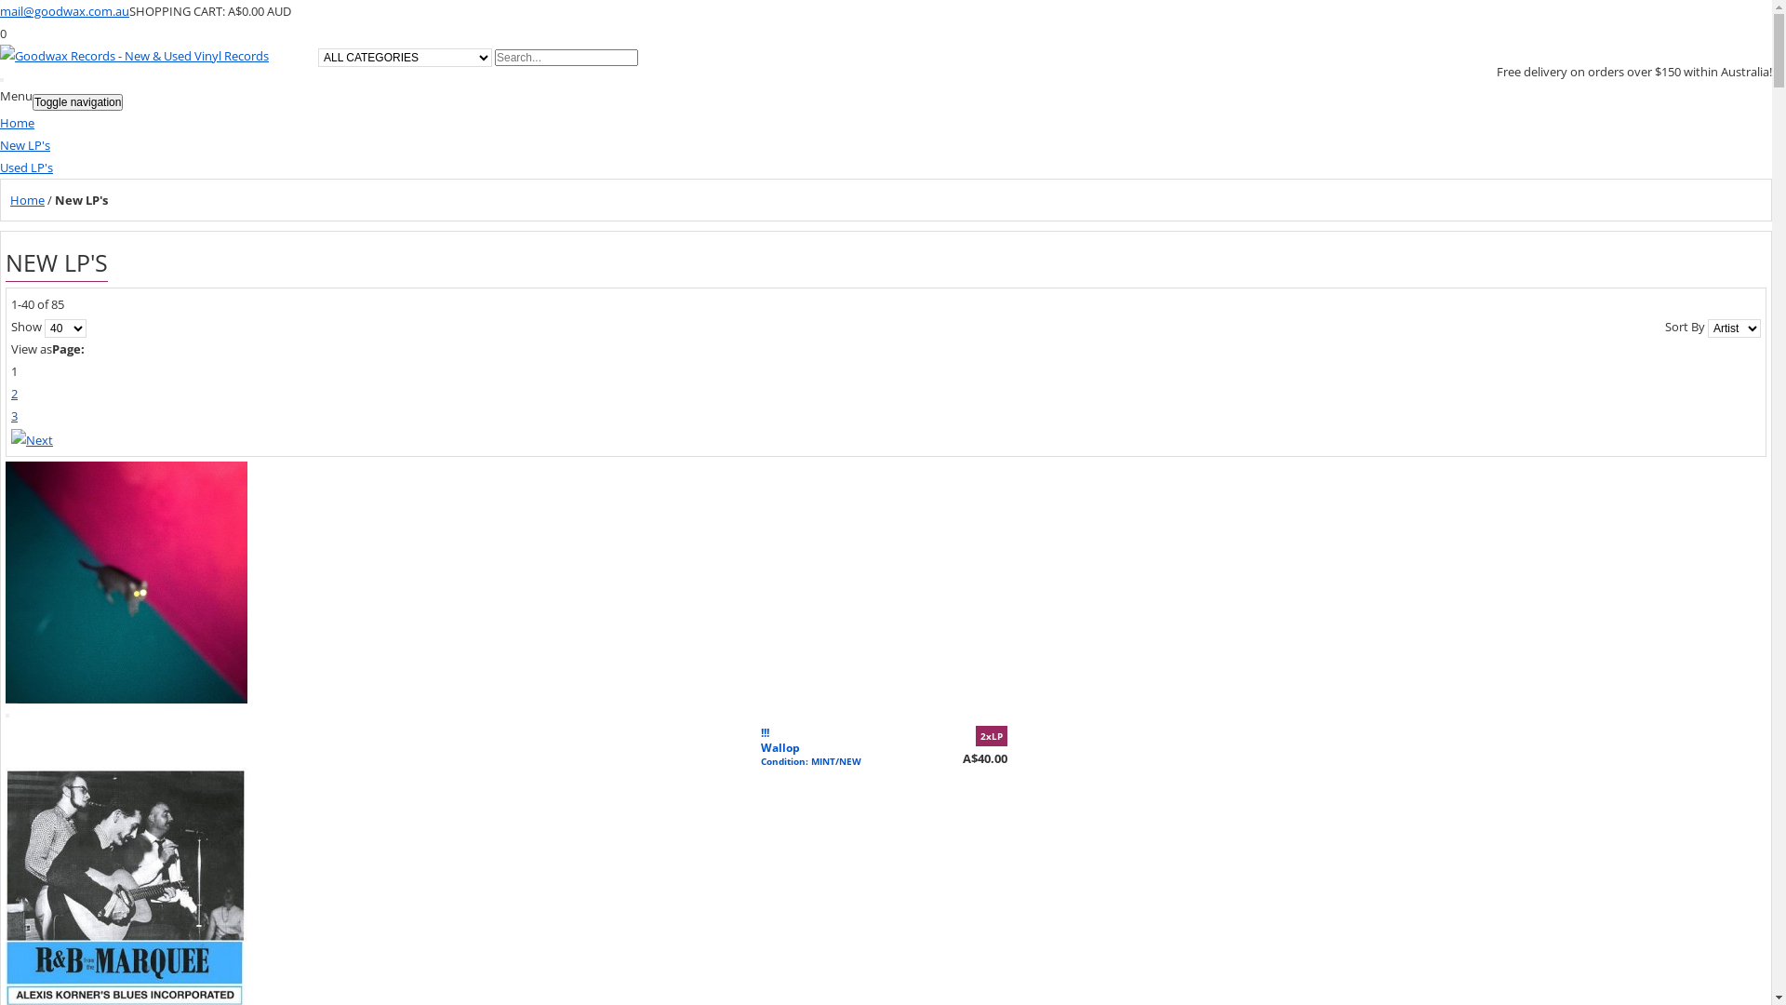 The height and width of the screenshot is (1005, 1786). What do you see at coordinates (140, 56) in the screenshot?
I see `Goodwax Records - New & Used Vinyl Records` at bounding box center [140, 56].